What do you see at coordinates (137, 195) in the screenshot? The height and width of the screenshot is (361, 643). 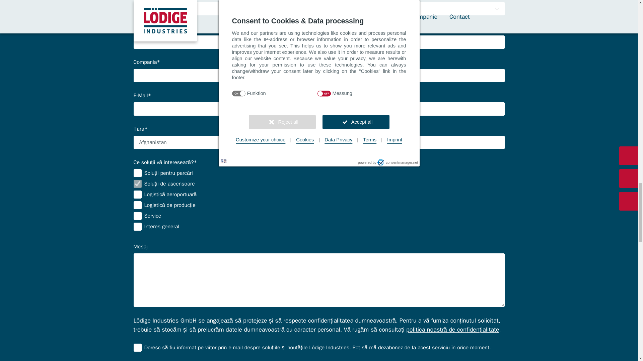 I see `Airport Logistics` at bounding box center [137, 195].